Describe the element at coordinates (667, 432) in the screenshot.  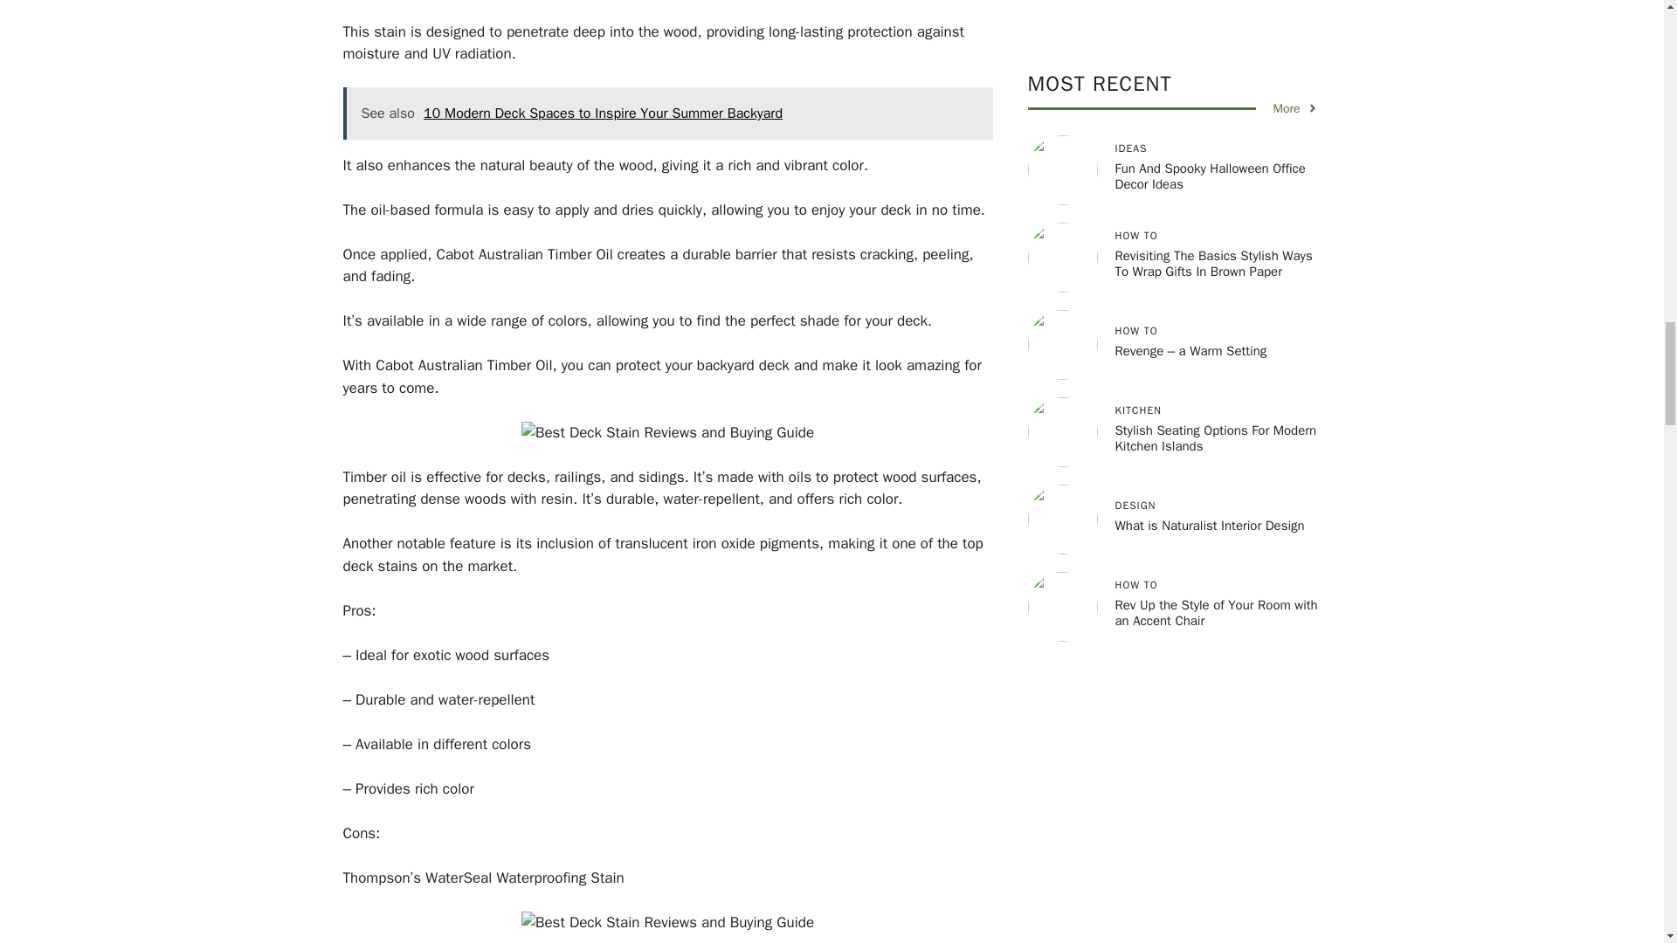
I see `Best Deck Stain Reviews and Buying Guide` at that location.